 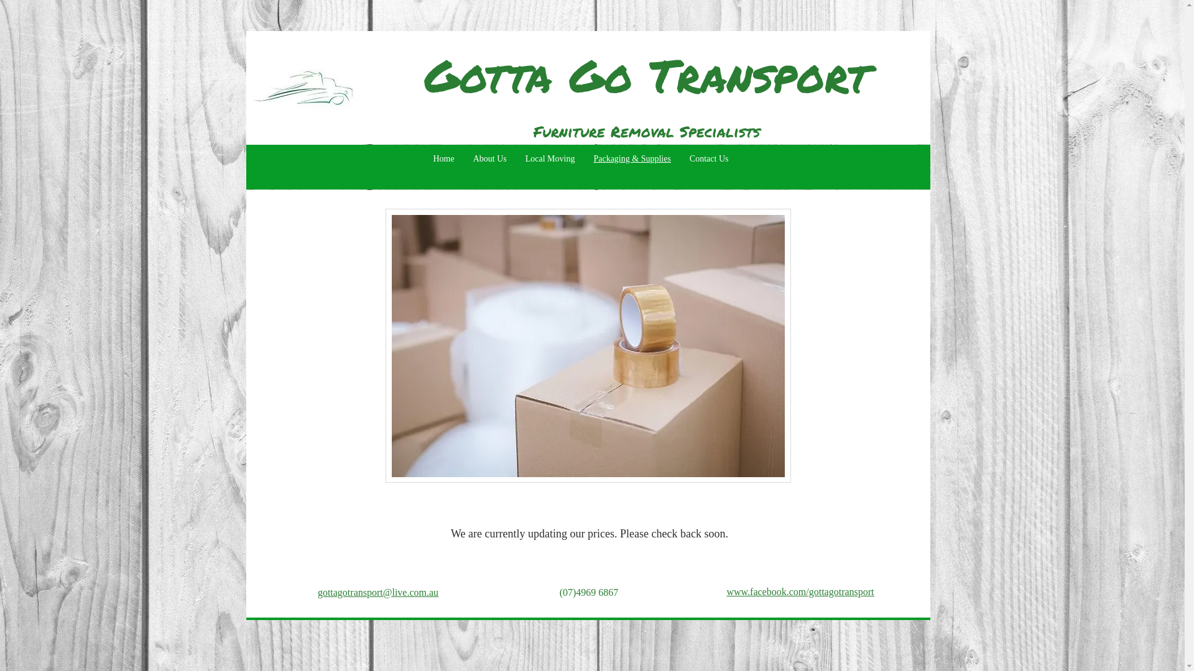 I want to click on gottagotransport@live.com.au, so click(x=378, y=593).